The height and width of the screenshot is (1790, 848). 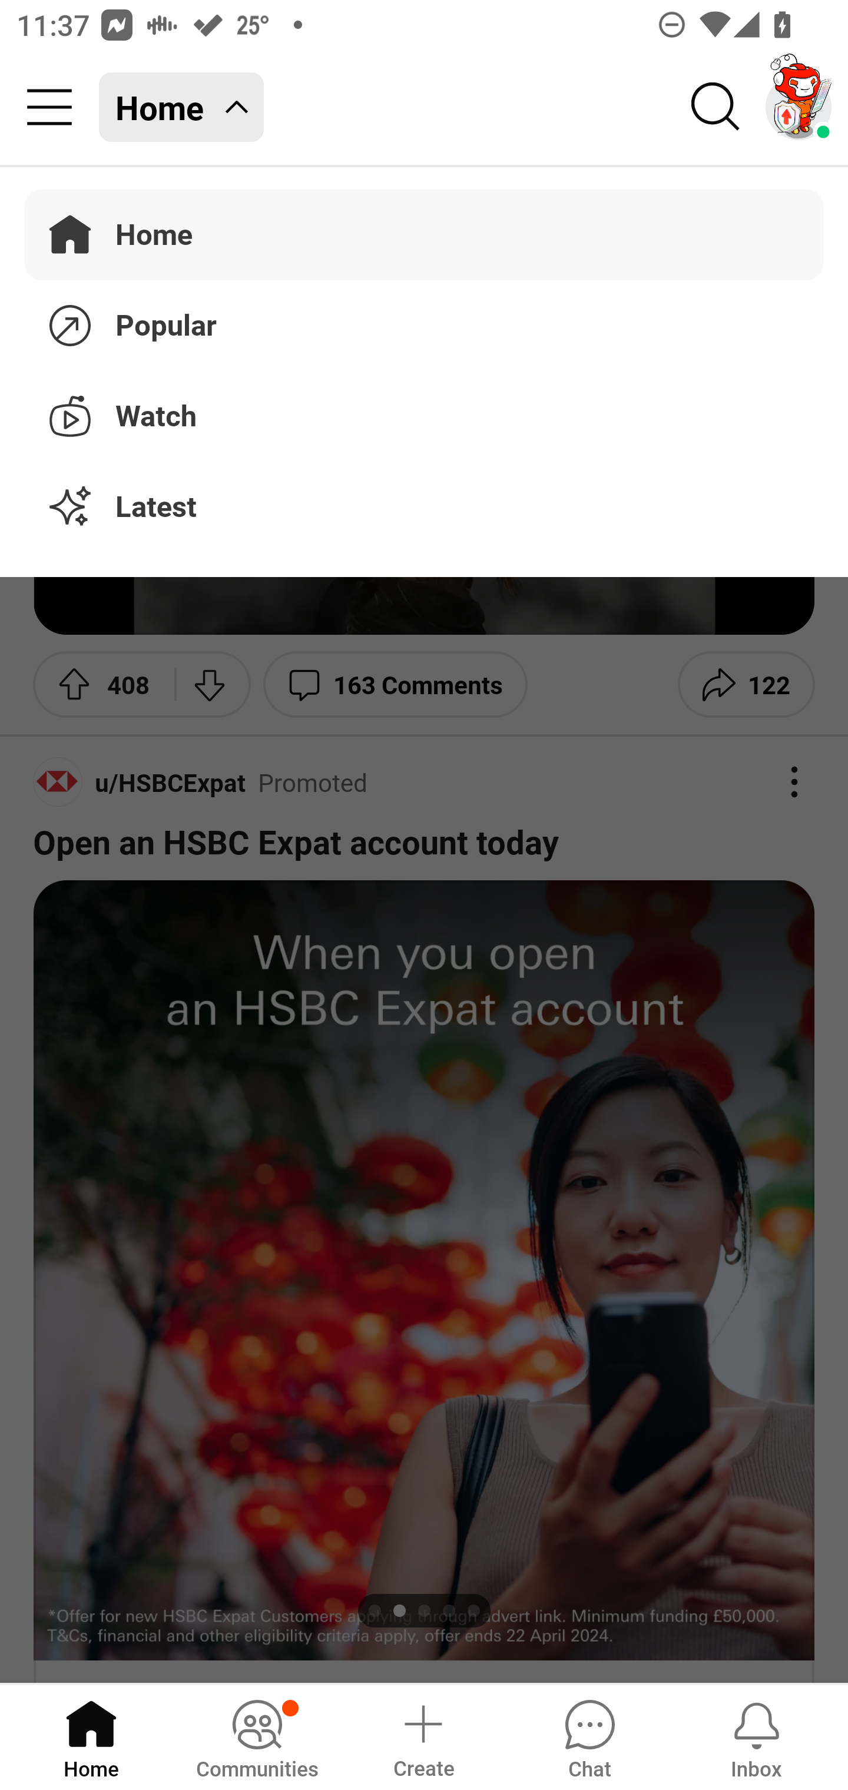 I want to click on Communities, has notifications Communities, so click(x=257, y=1736).